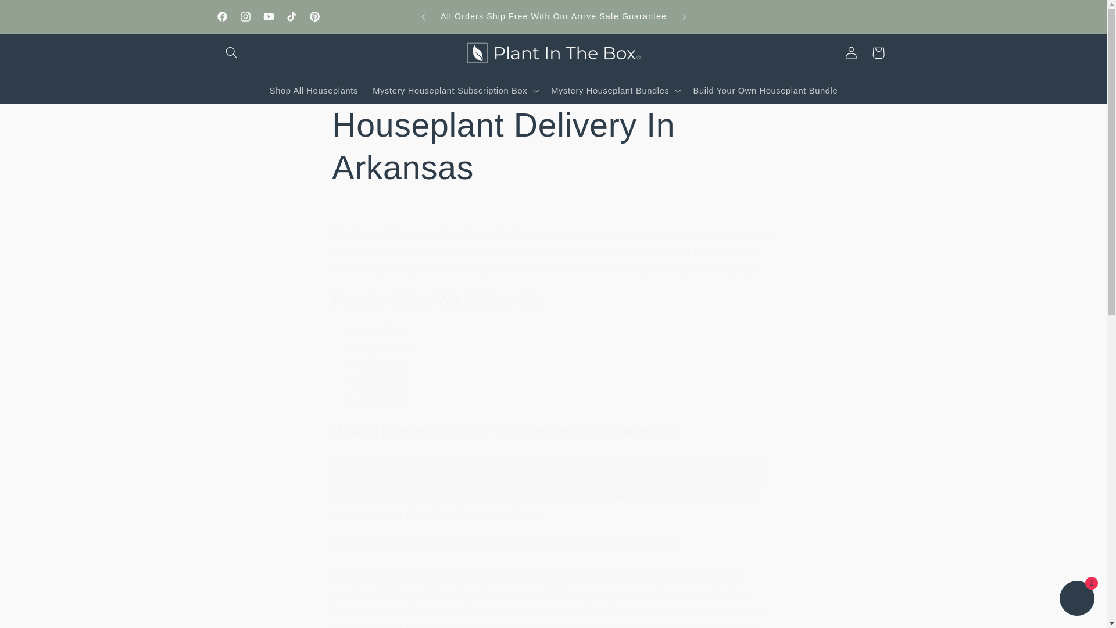  Describe the element at coordinates (245, 16) in the screenshot. I see `Instagram` at that location.